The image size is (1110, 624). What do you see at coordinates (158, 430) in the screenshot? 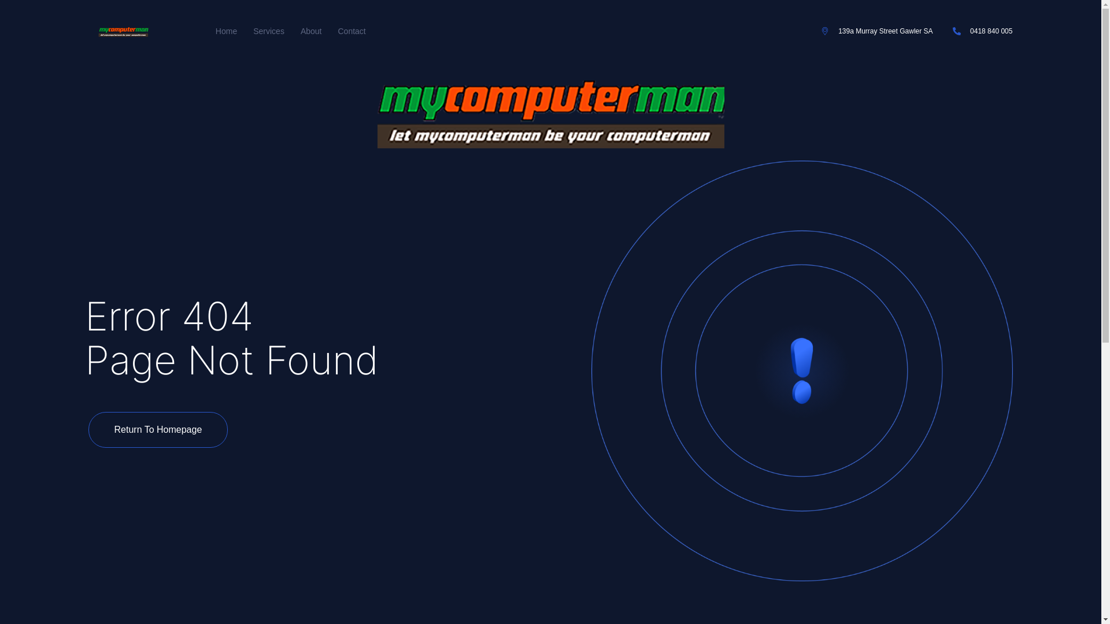
I see `Return To Homepage` at bounding box center [158, 430].